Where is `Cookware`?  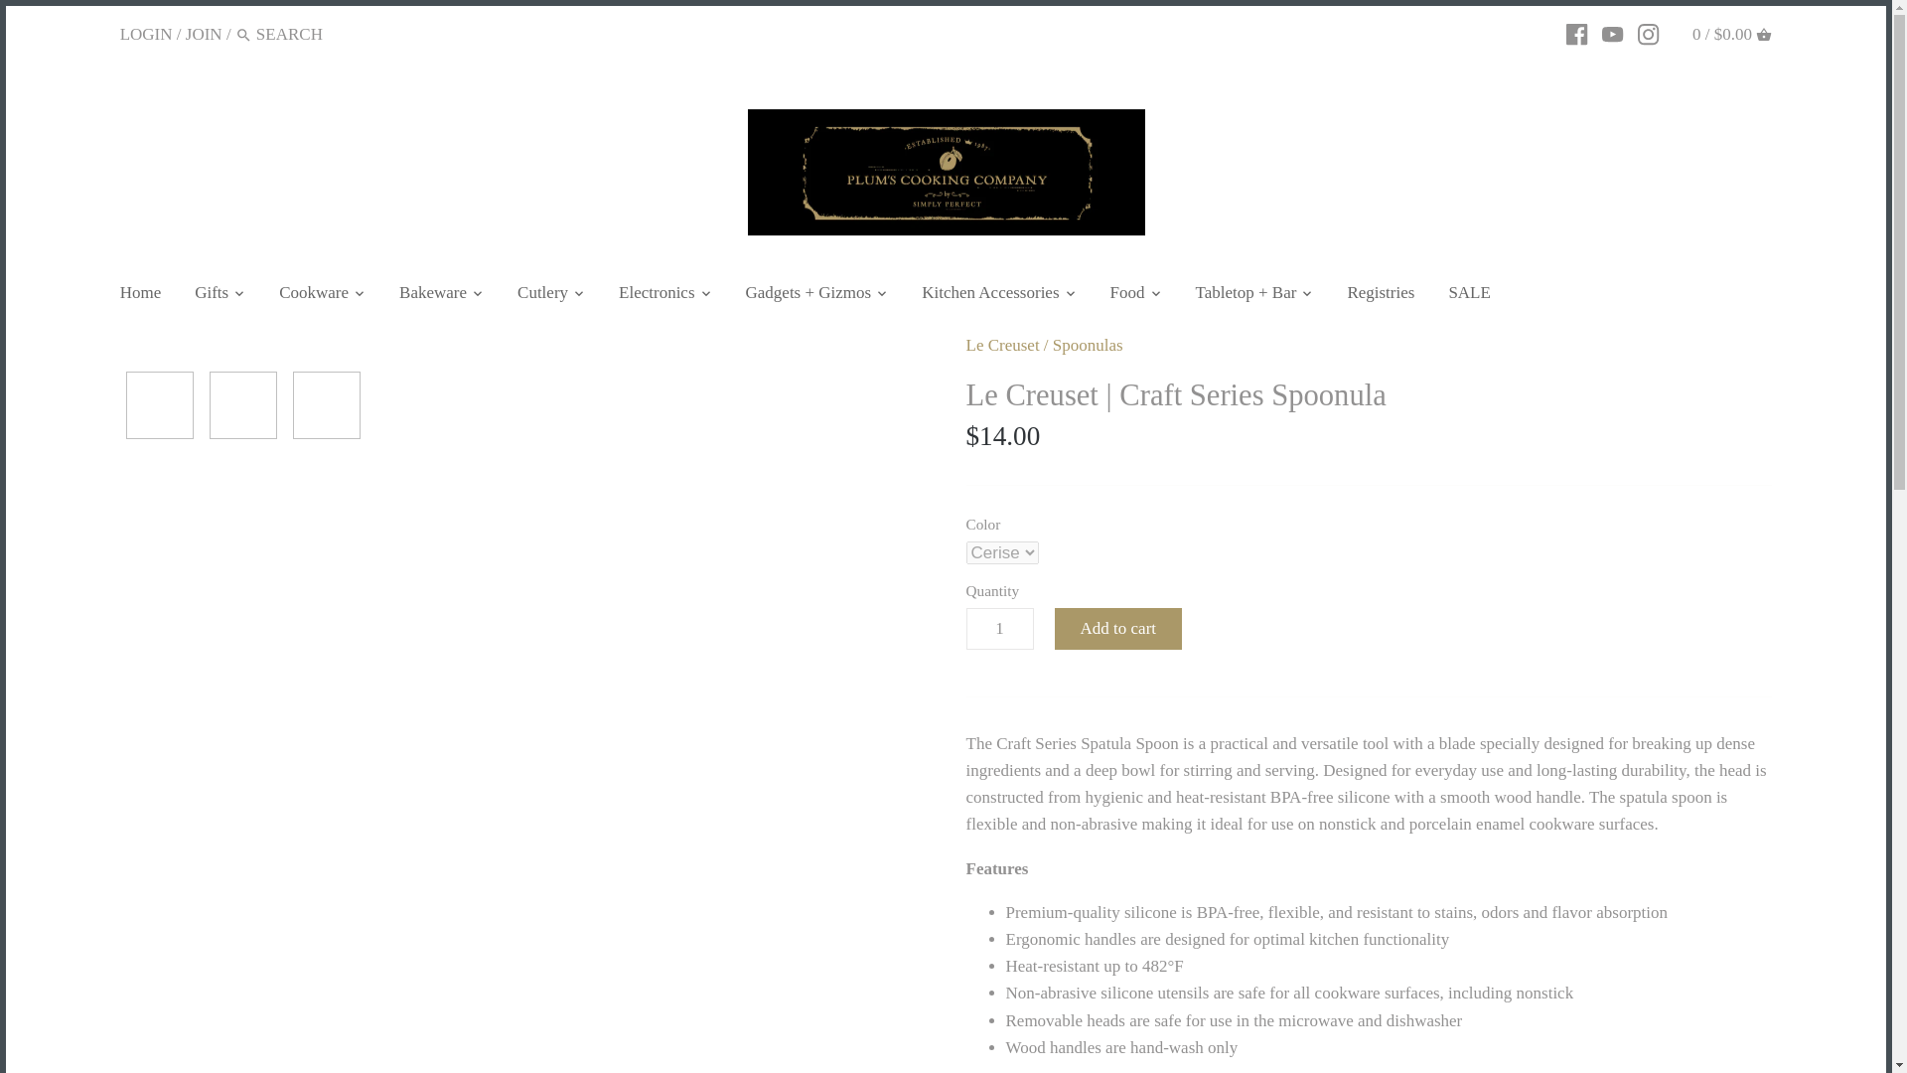 Cookware is located at coordinates (314, 295).